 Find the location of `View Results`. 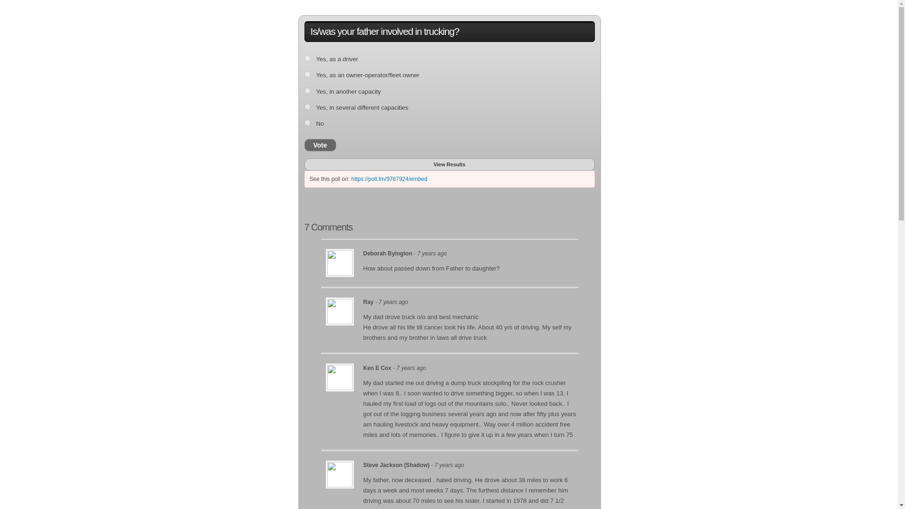

View Results is located at coordinates (450, 164).